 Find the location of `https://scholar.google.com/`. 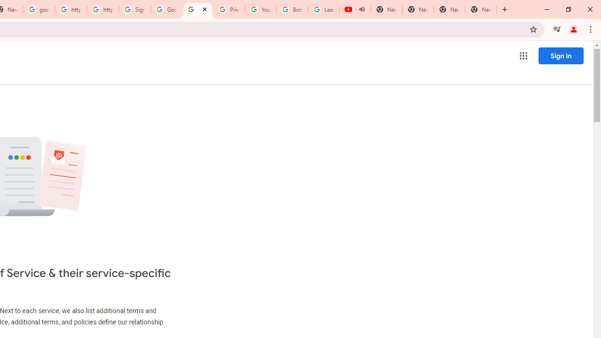

https://scholar.google.com/ is located at coordinates (103, 9).